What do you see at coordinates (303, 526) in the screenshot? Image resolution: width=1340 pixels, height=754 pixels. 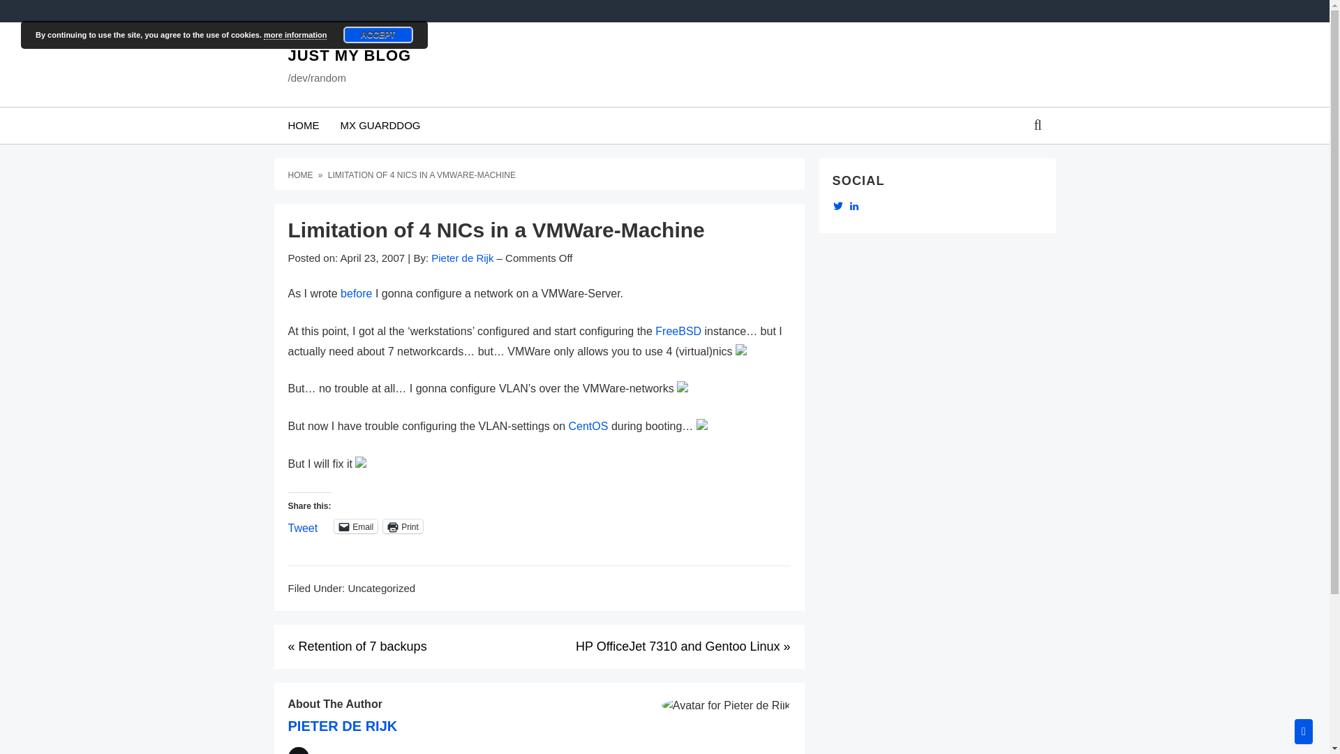 I see `Tweet` at bounding box center [303, 526].